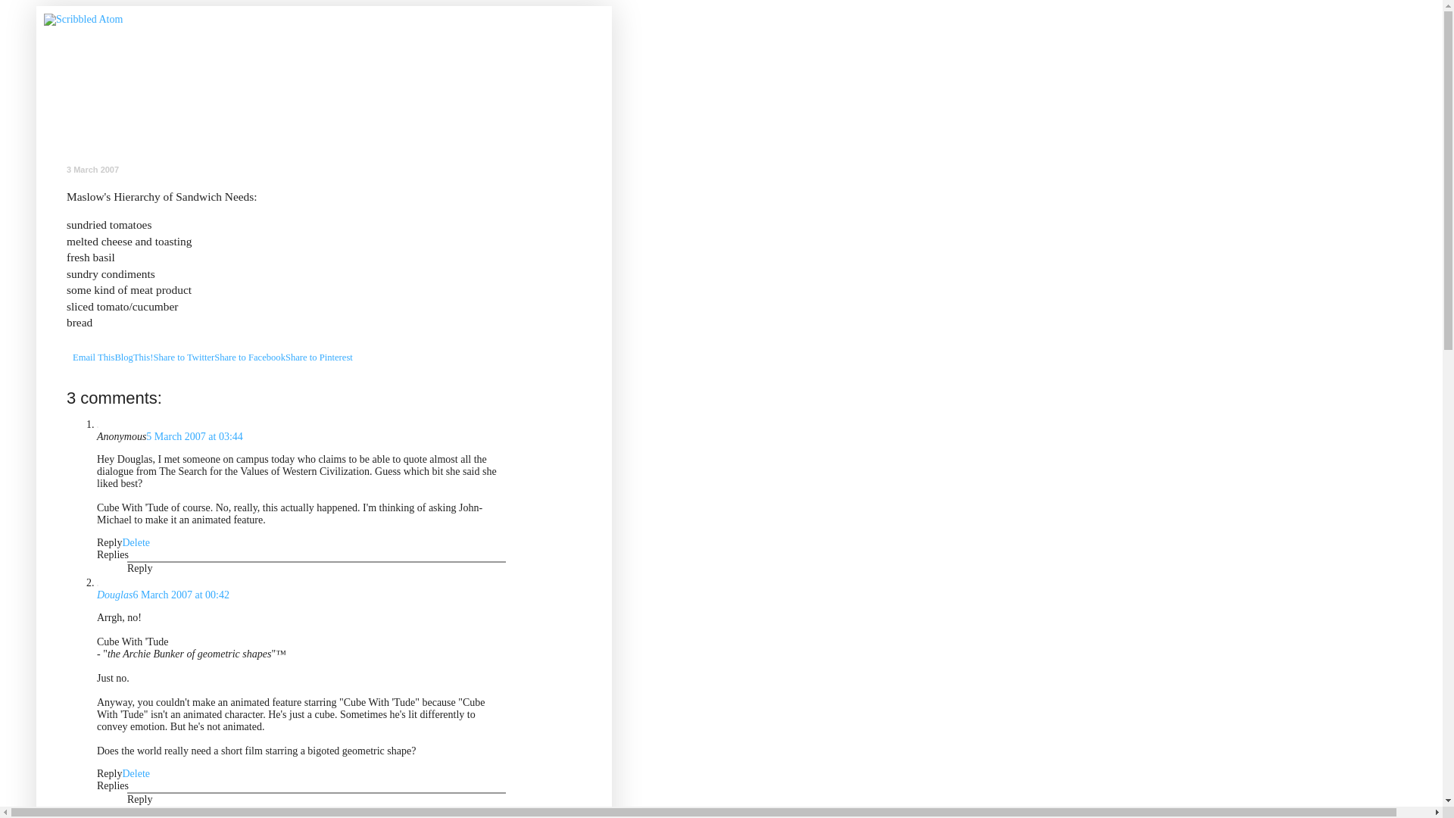 The image size is (1454, 818). Describe the element at coordinates (109, 774) in the screenshot. I see `Reply` at that location.